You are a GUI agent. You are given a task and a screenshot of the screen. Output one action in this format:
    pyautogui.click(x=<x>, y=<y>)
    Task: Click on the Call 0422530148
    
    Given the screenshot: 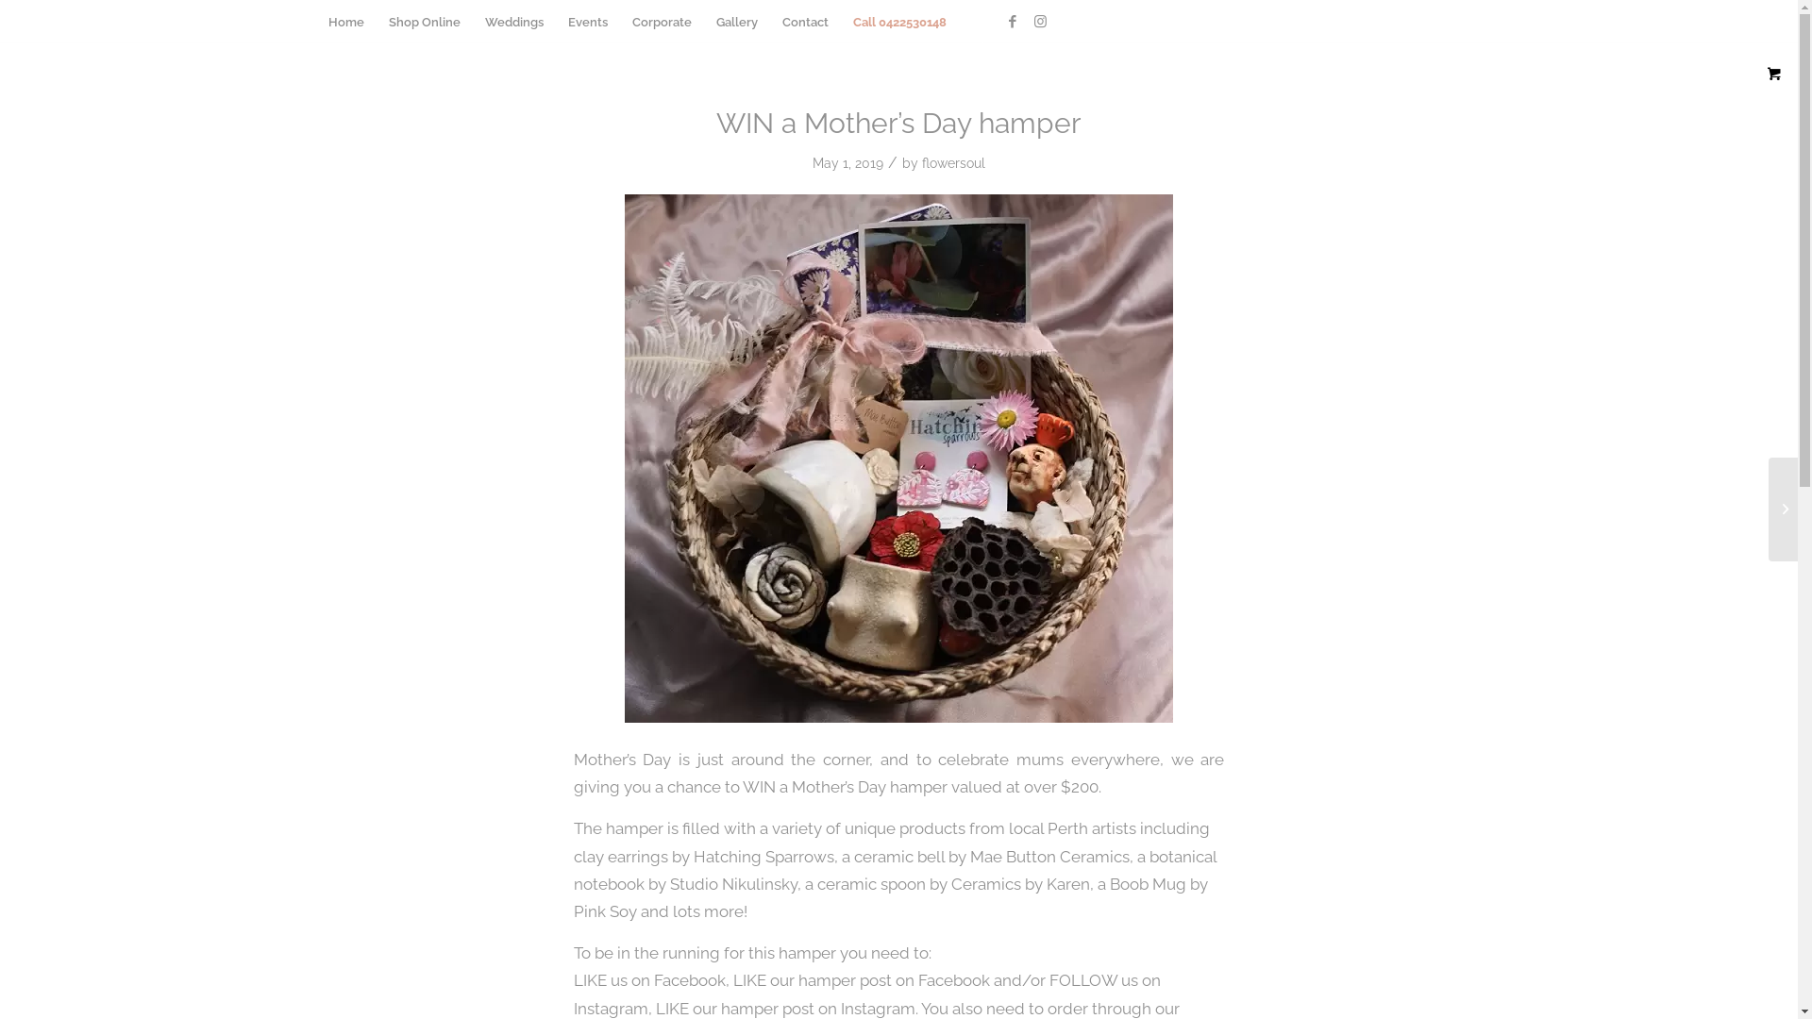 What is the action you would take?
    pyautogui.click(x=898, y=23)
    